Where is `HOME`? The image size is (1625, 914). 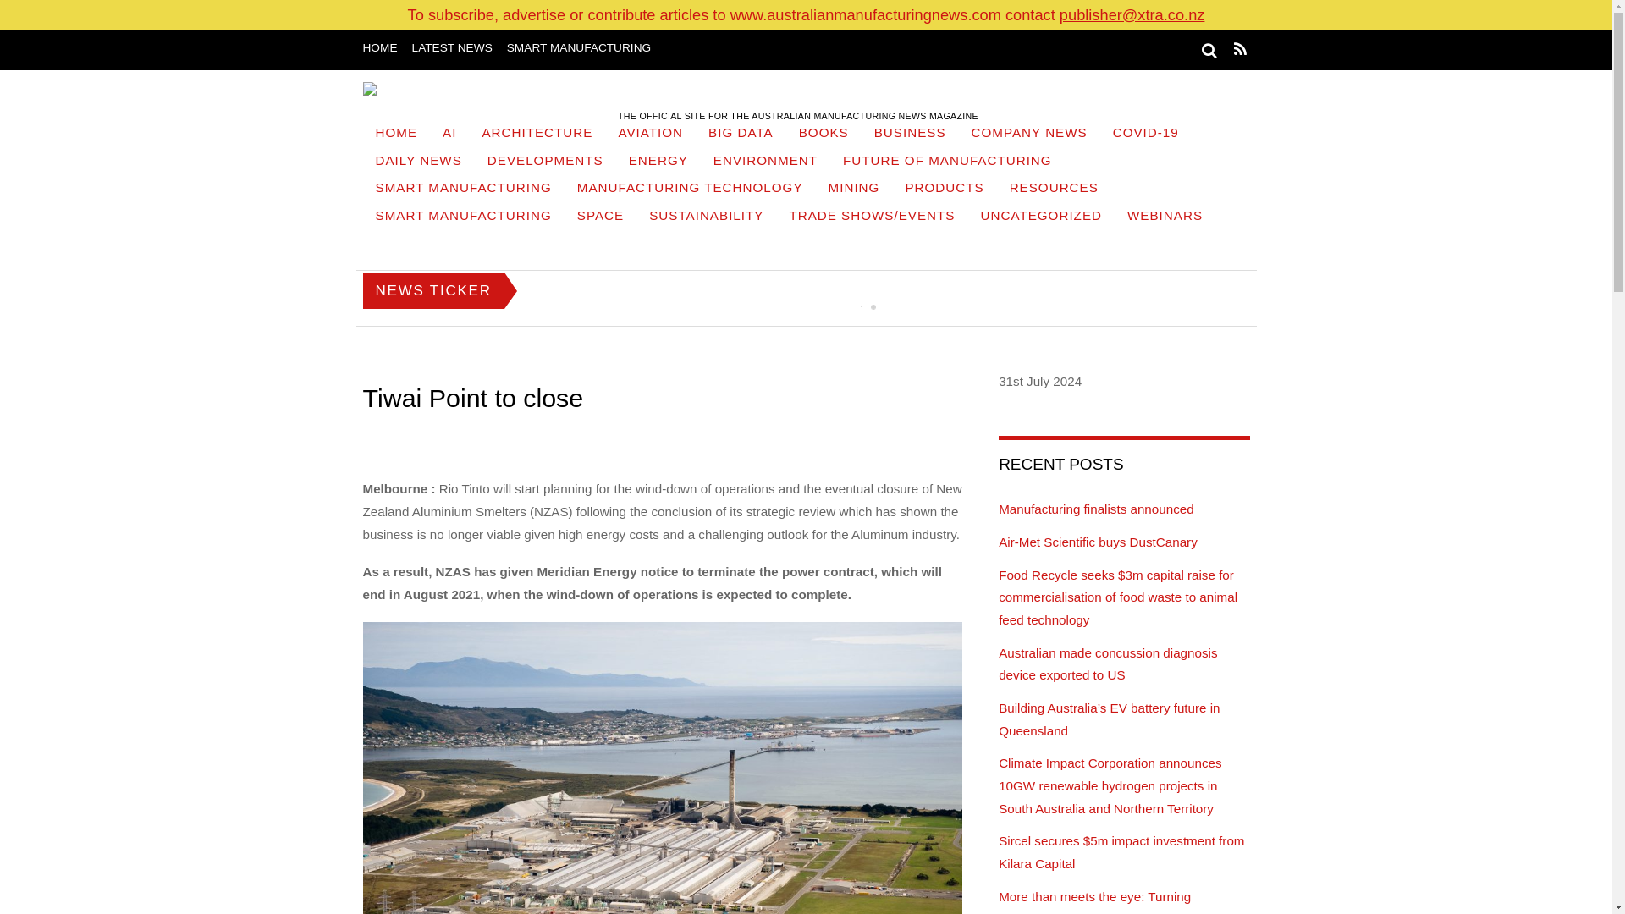 HOME is located at coordinates (379, 47).